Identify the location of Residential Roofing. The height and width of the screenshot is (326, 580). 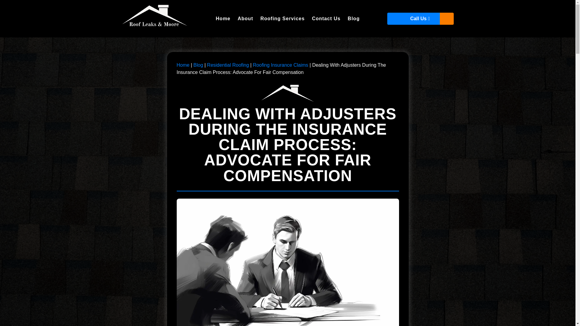
(228, 65).